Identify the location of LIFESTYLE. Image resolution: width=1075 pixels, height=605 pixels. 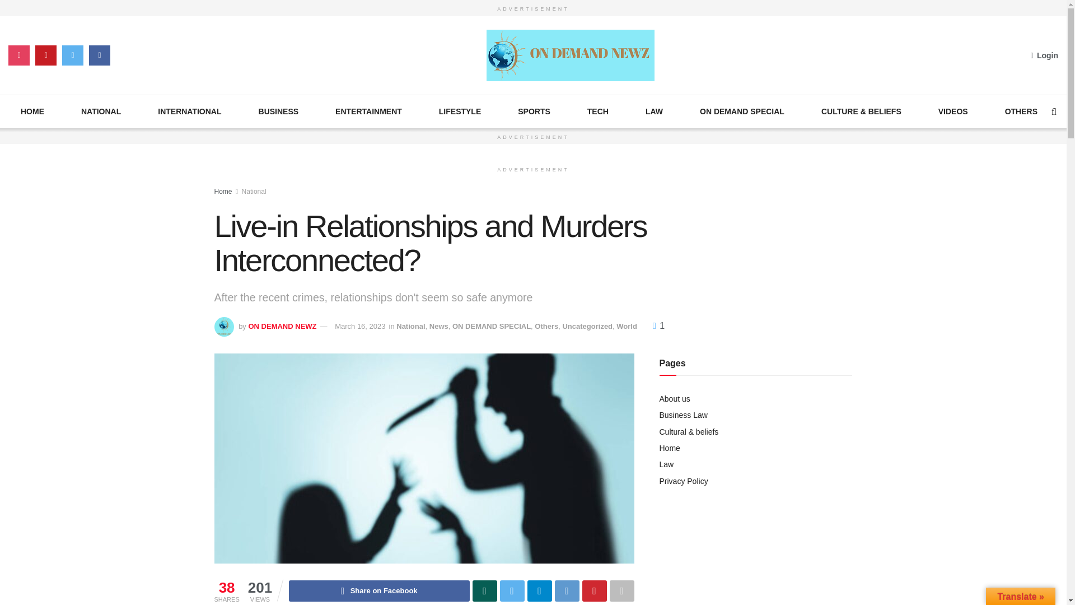
(459, 110).